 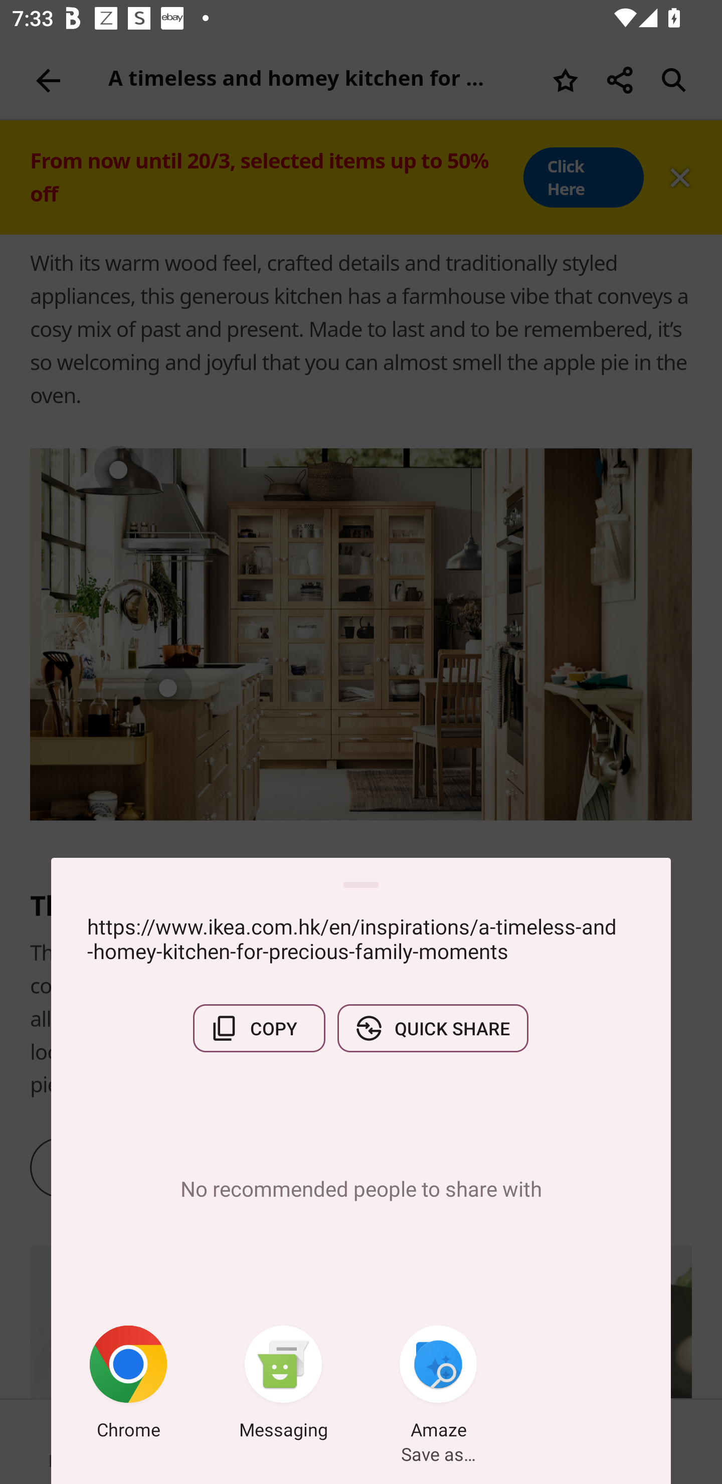 I want to click on COPY, so click(x=259, y=1028).